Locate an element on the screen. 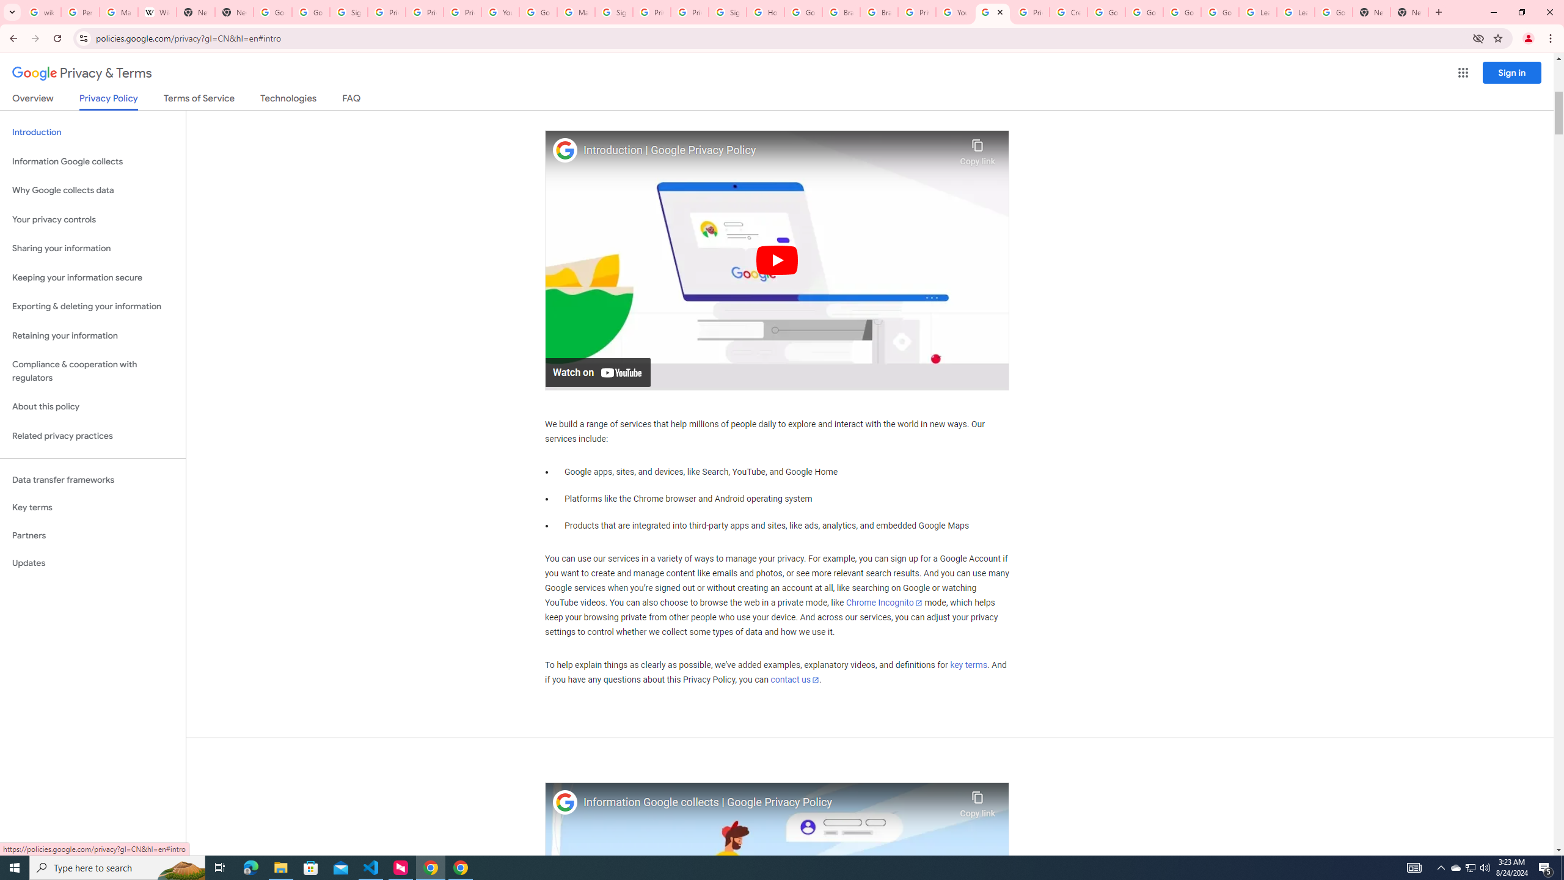 The image size is (1564, 880). Partners is located at coordinates (93, 535).